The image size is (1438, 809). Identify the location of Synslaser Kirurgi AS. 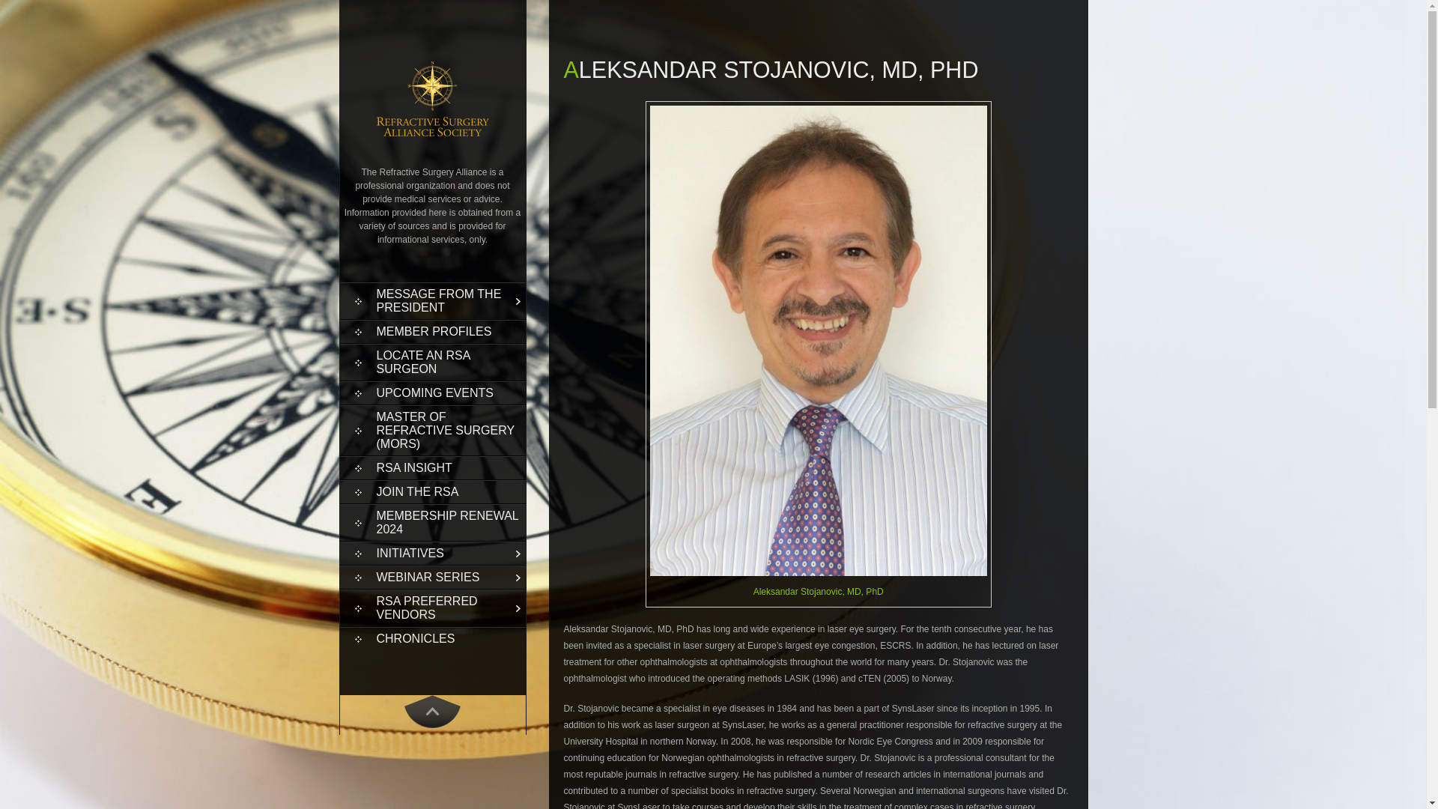
(819, 592).